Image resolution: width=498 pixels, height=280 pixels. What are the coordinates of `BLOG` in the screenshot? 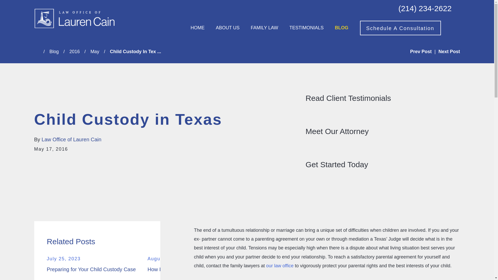 It's located at (341, 28).